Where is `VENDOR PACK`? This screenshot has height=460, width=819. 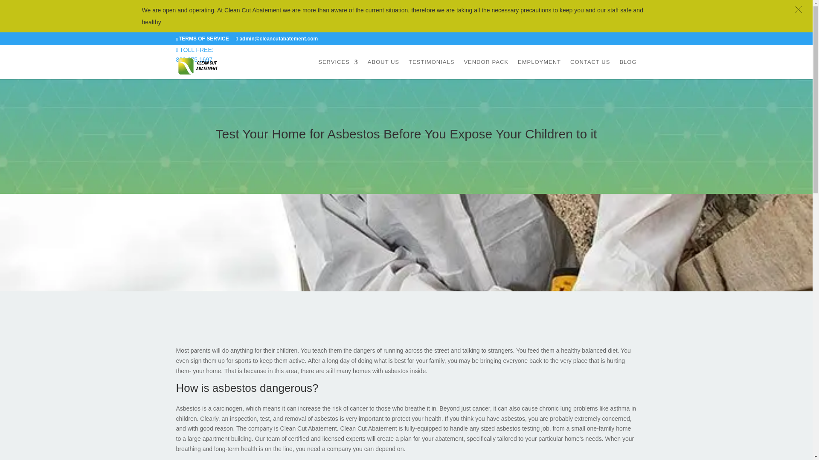 VENDOR PACK is located at coordinates (486, 69).